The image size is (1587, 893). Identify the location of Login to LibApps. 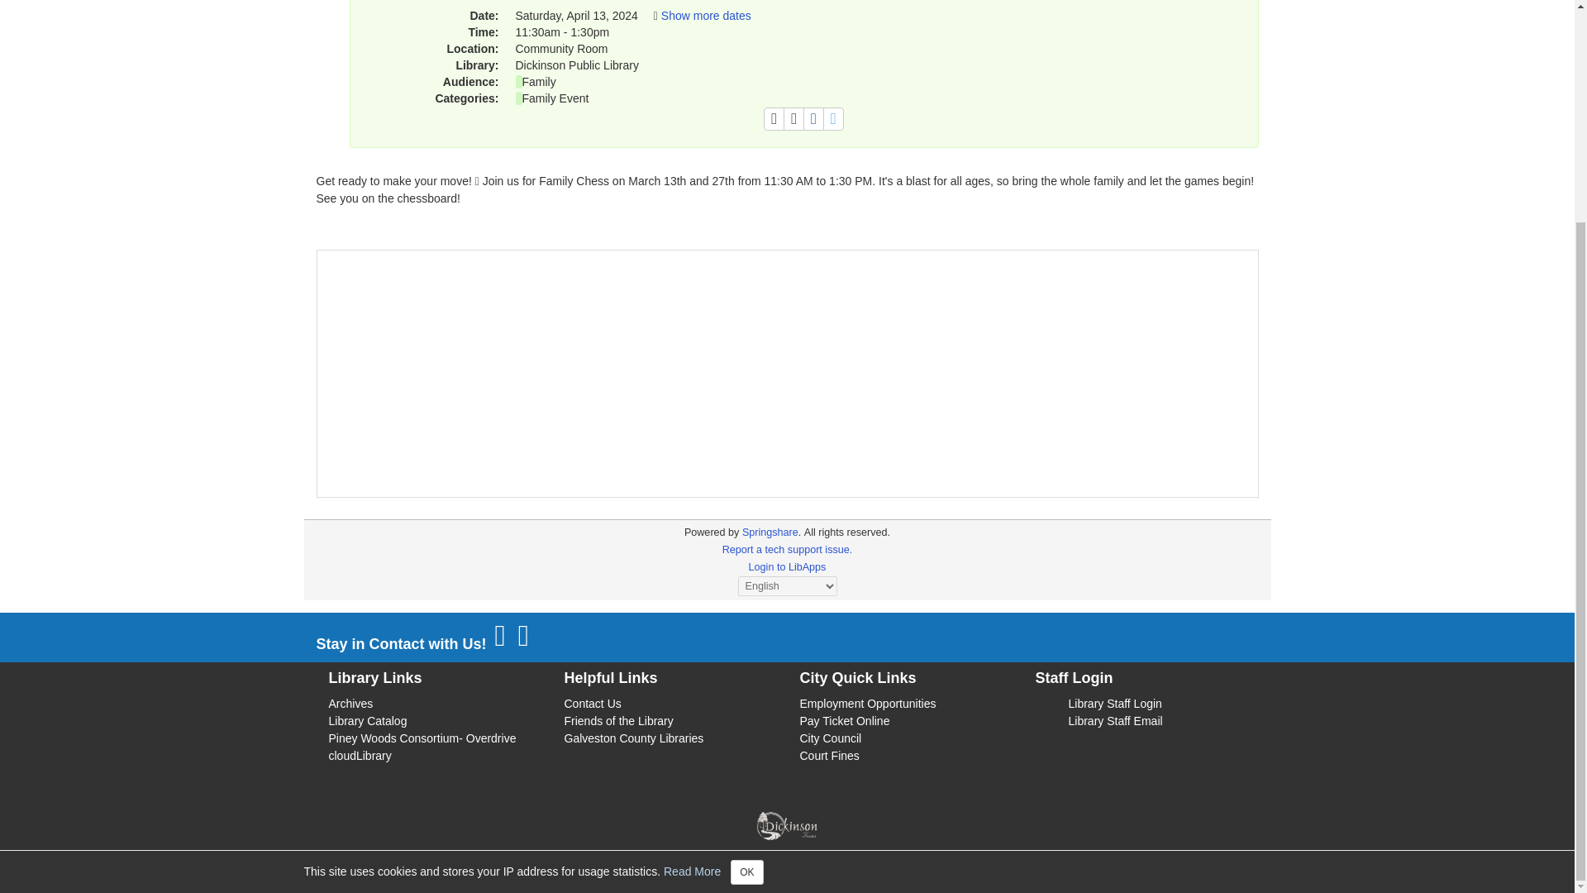
(788, 567).